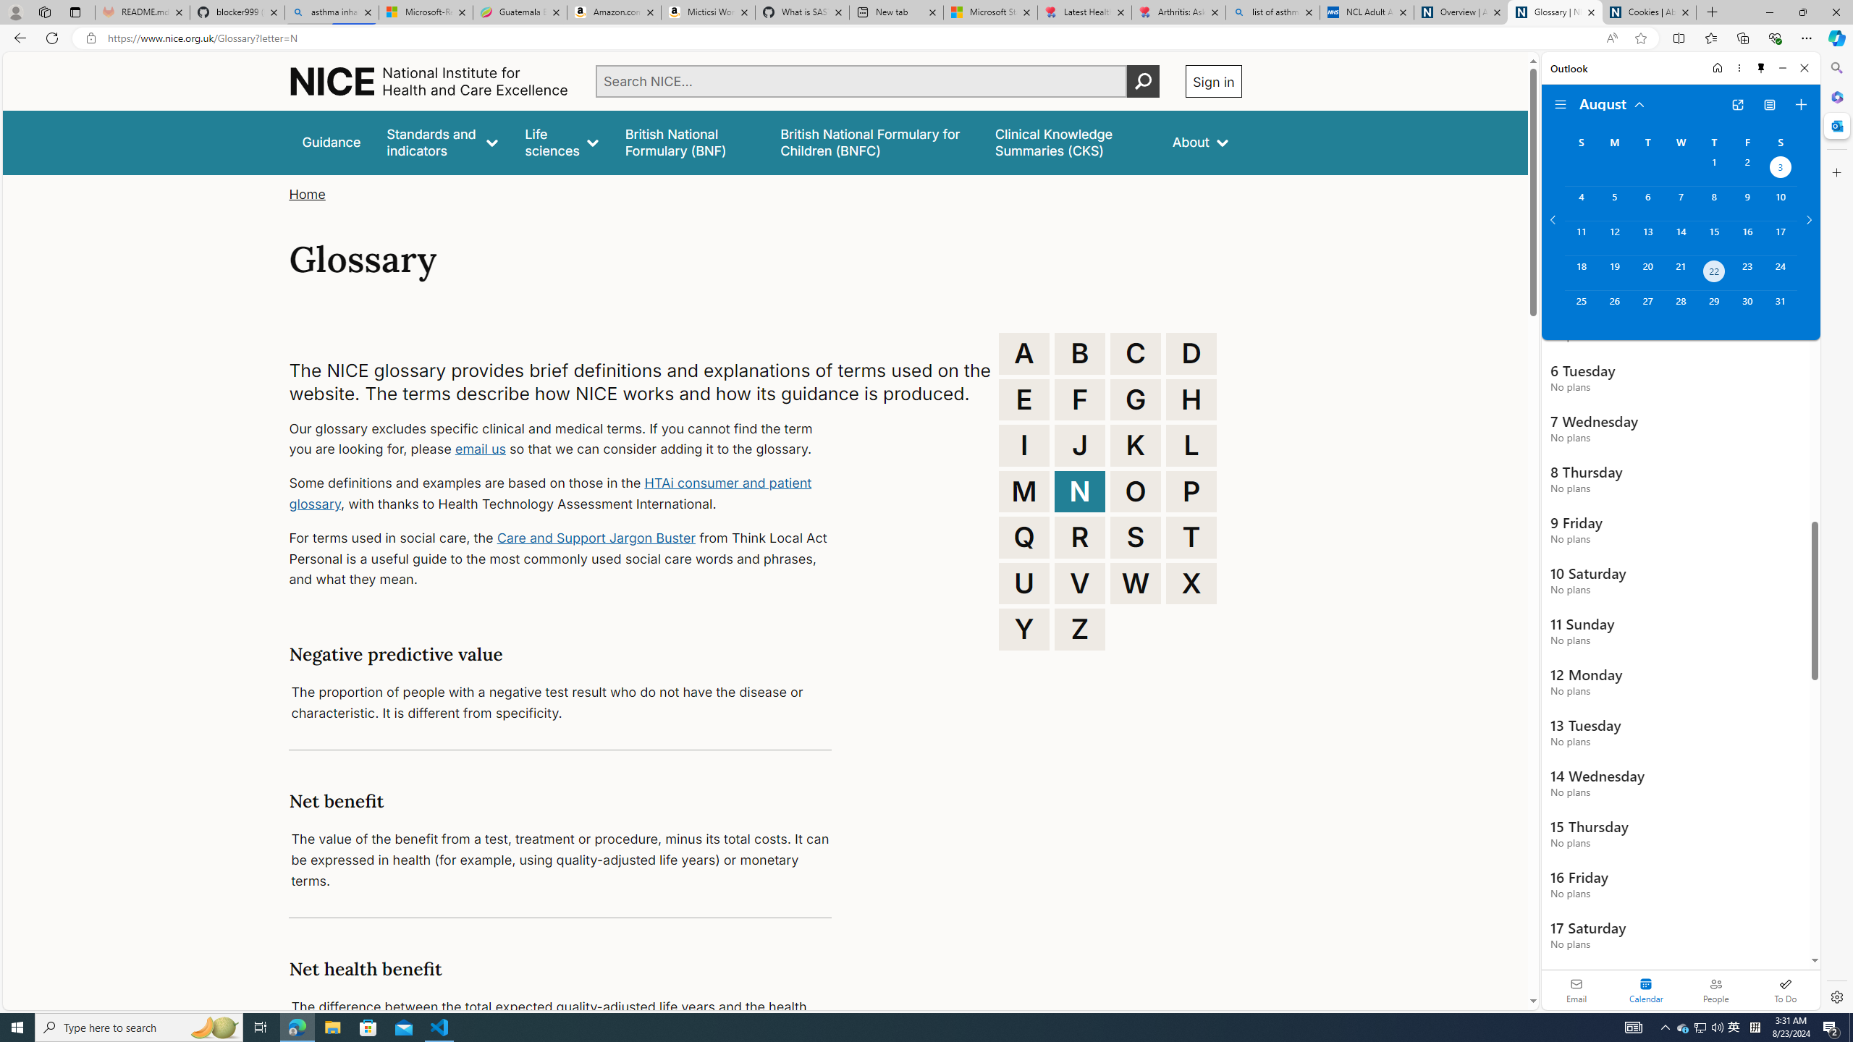 The image size is (1853, 1042). I want to click on N, so click(1080, 491).